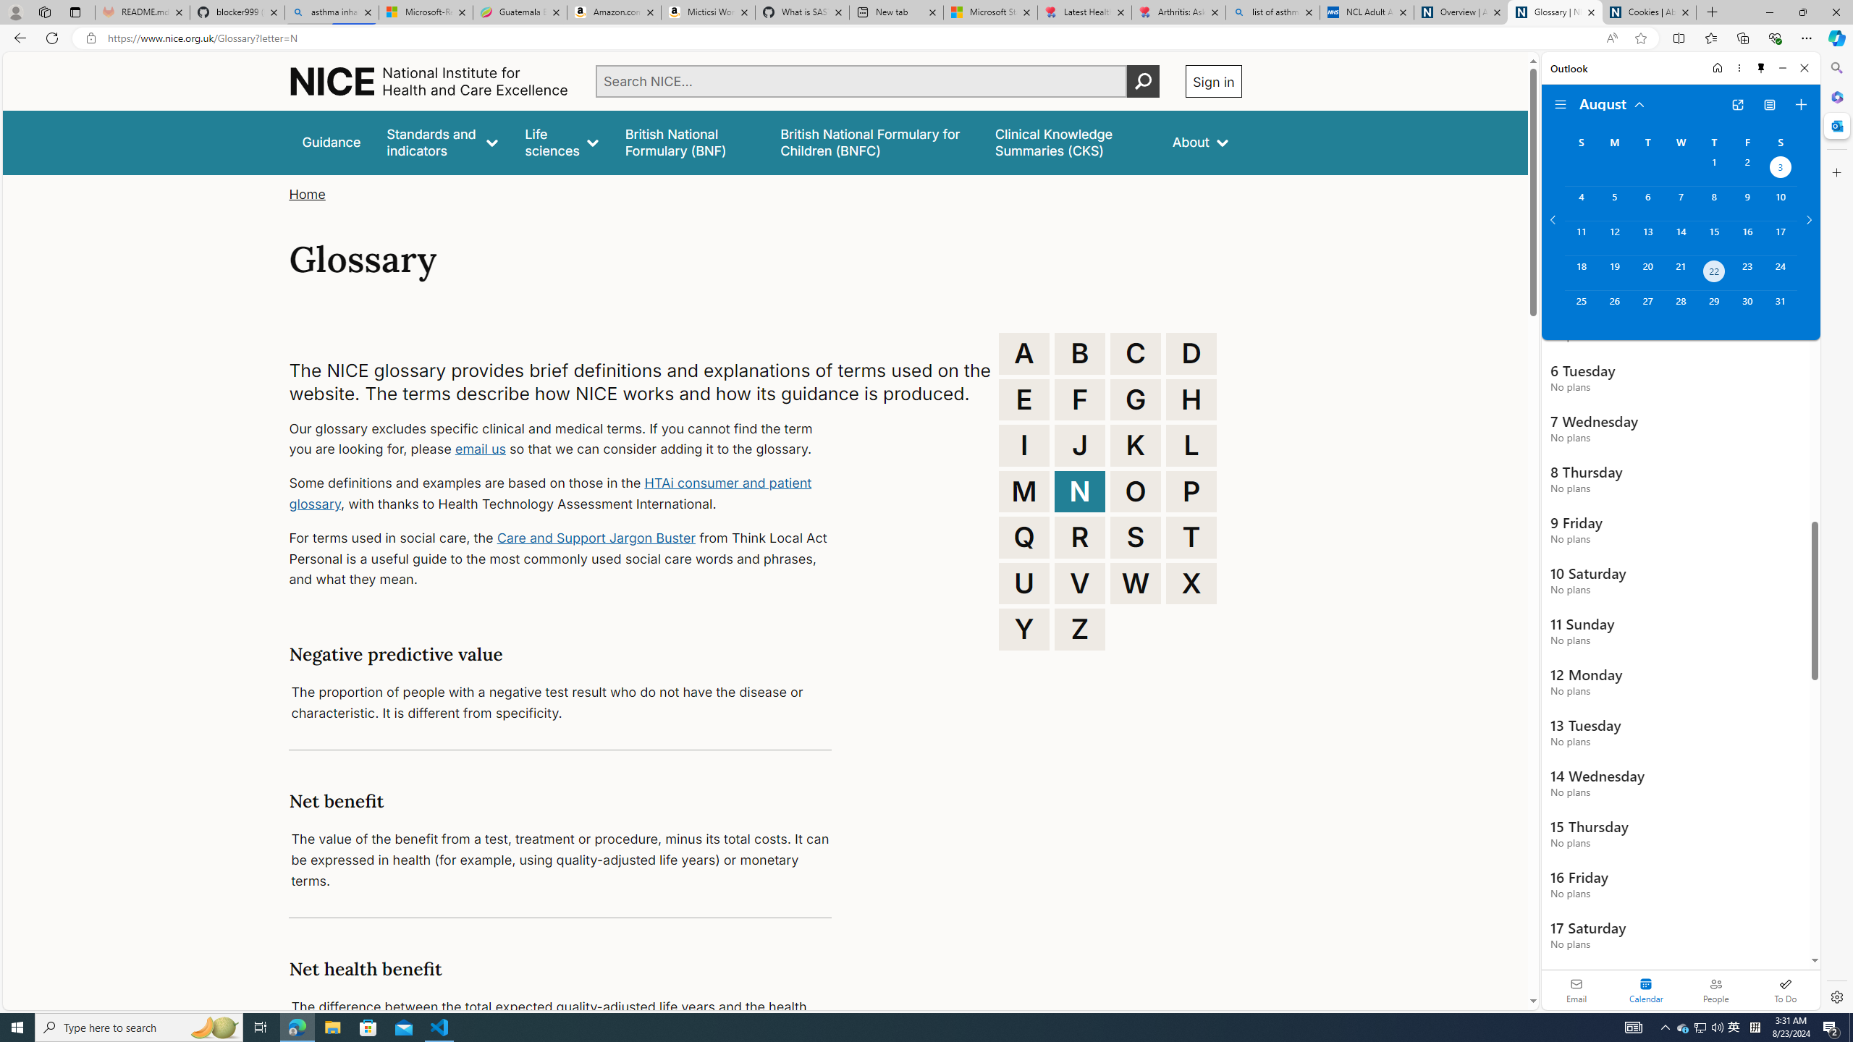 The image size is (1853, 1042). I want to click on N, so click(1080, 491).